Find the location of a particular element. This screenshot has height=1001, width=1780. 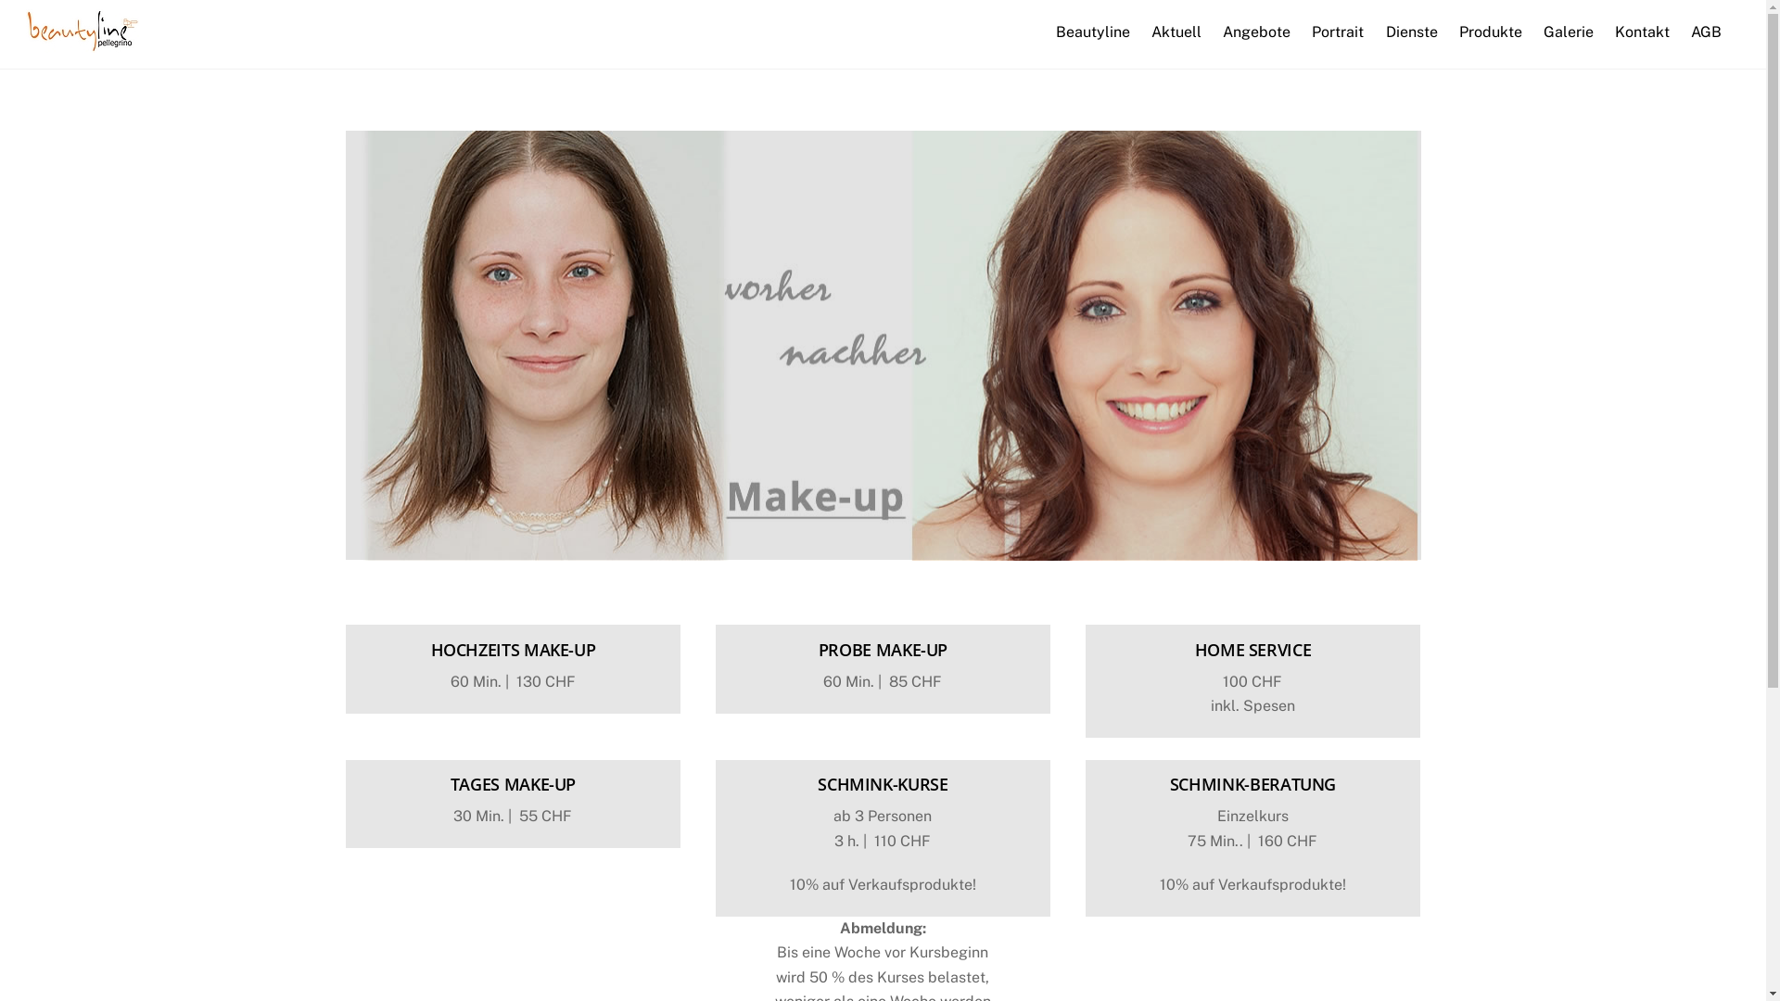

Aktuell is located at coordinates (1176, 32).